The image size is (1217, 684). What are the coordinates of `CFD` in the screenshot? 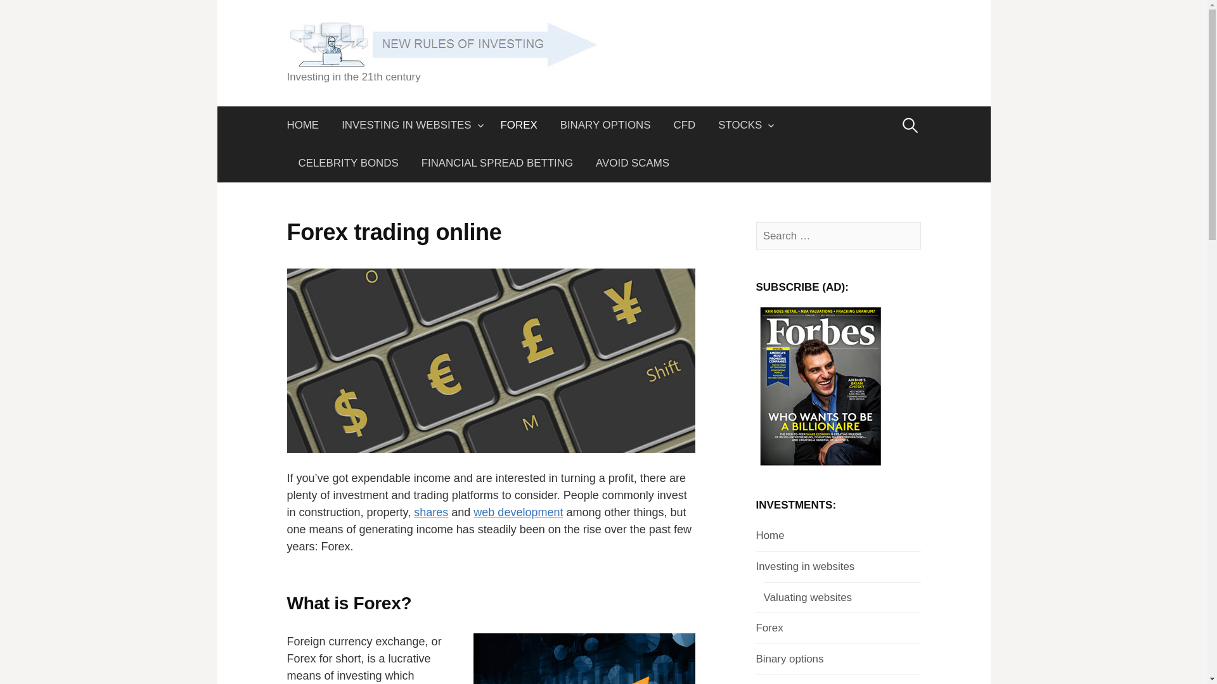 It's located at (685, 125).